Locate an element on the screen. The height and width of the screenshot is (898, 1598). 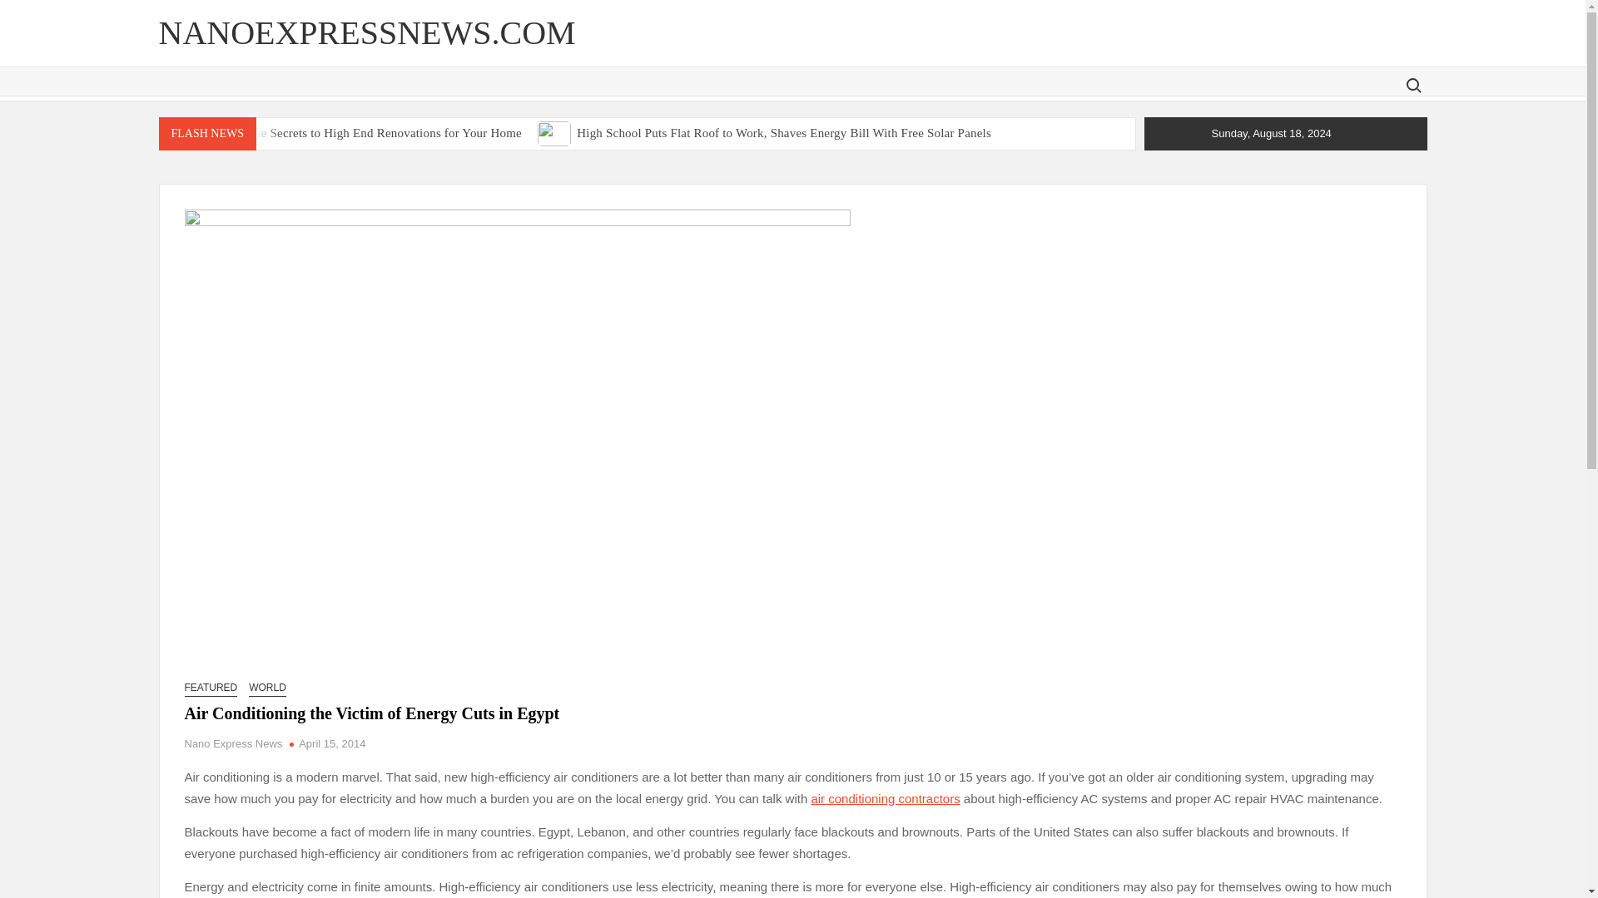
WORLD is located at coordinates (267, 688).